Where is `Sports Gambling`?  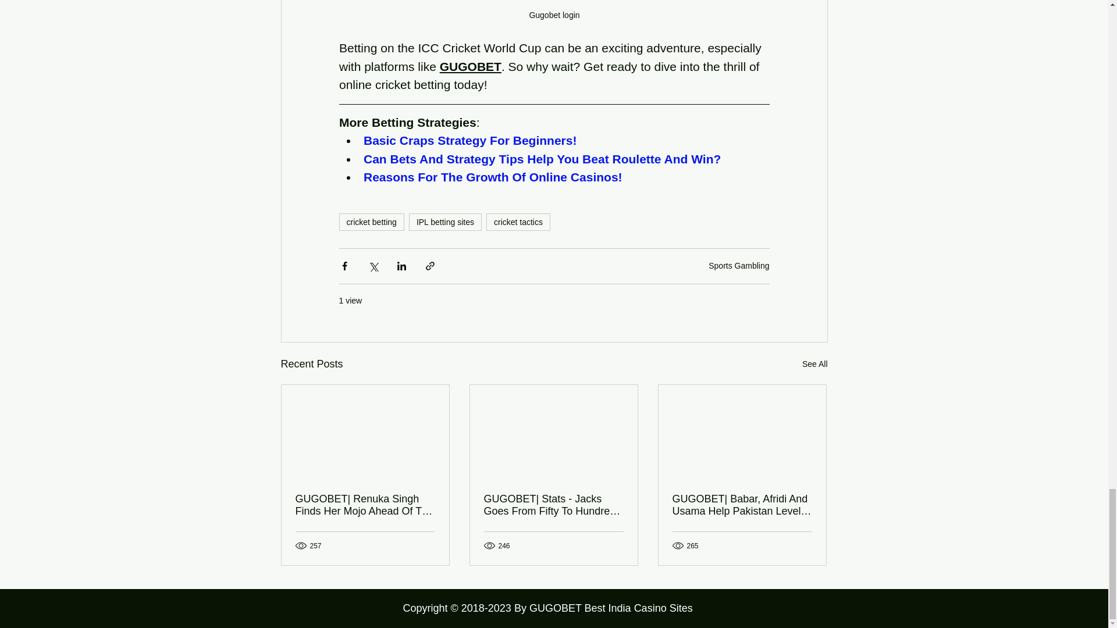
Sports Gambling is located at coordinates (739, 266).